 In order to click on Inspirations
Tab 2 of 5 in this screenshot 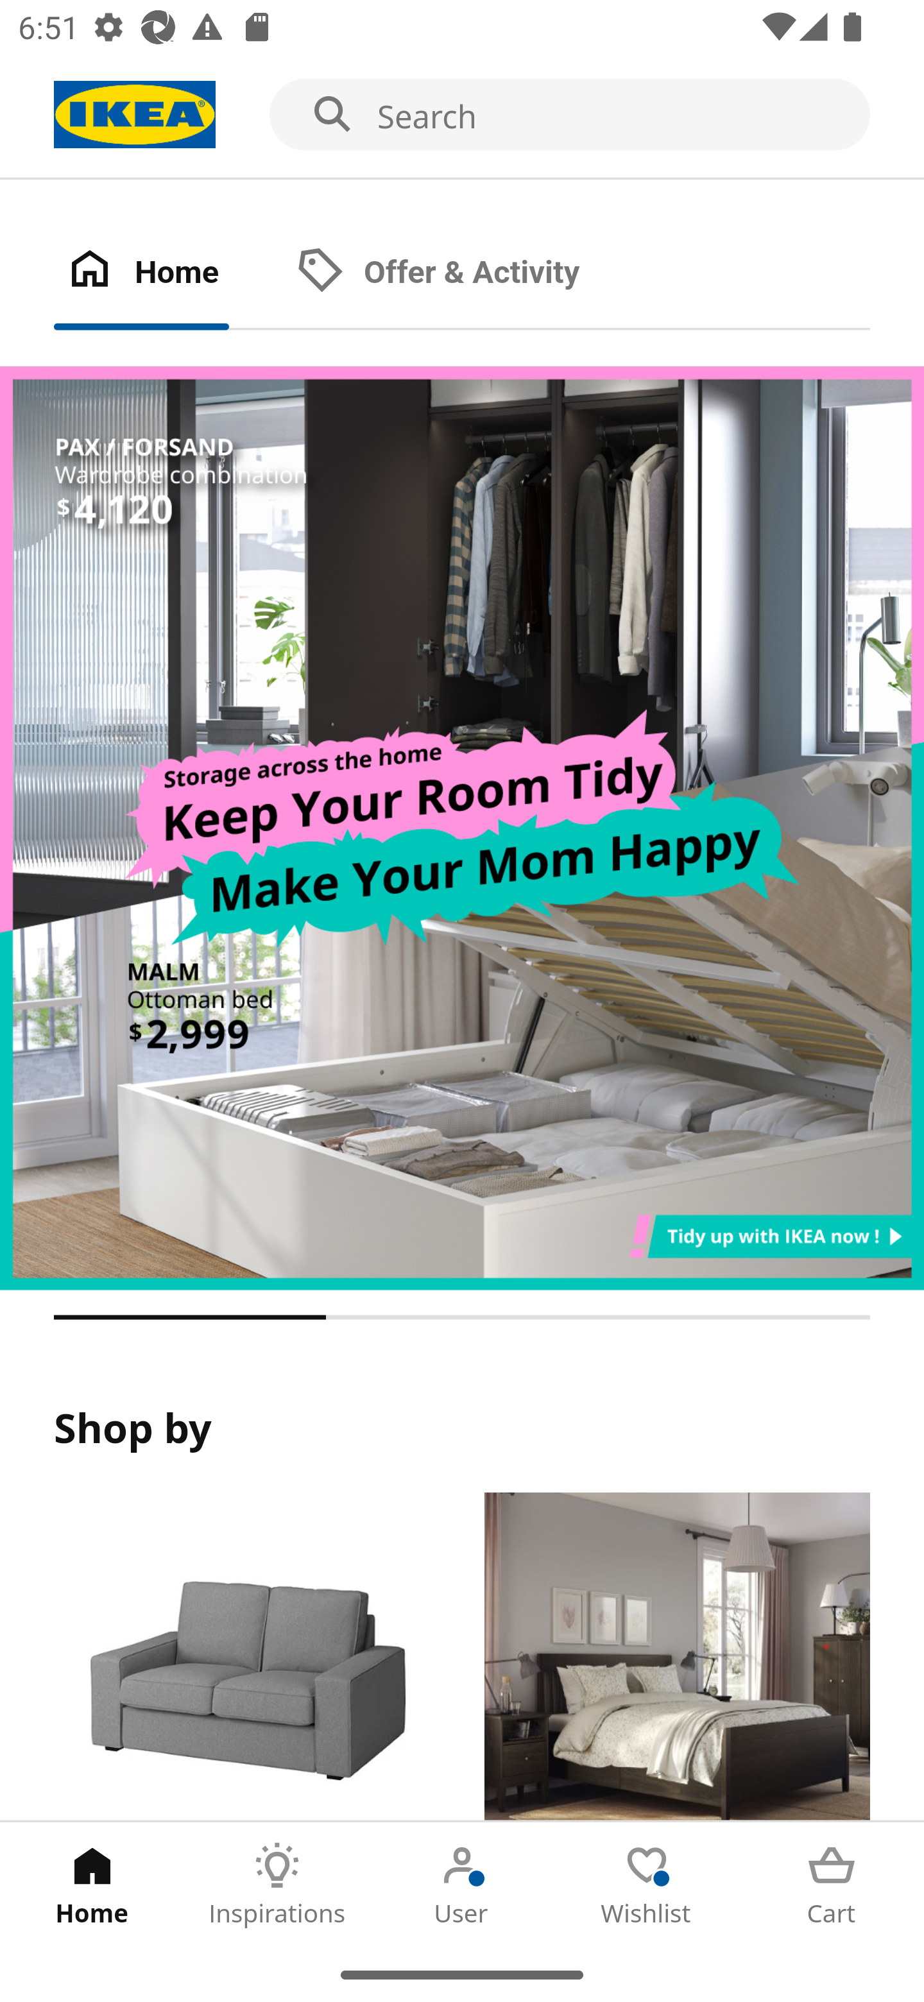, I will do `click(277, 1885)`.